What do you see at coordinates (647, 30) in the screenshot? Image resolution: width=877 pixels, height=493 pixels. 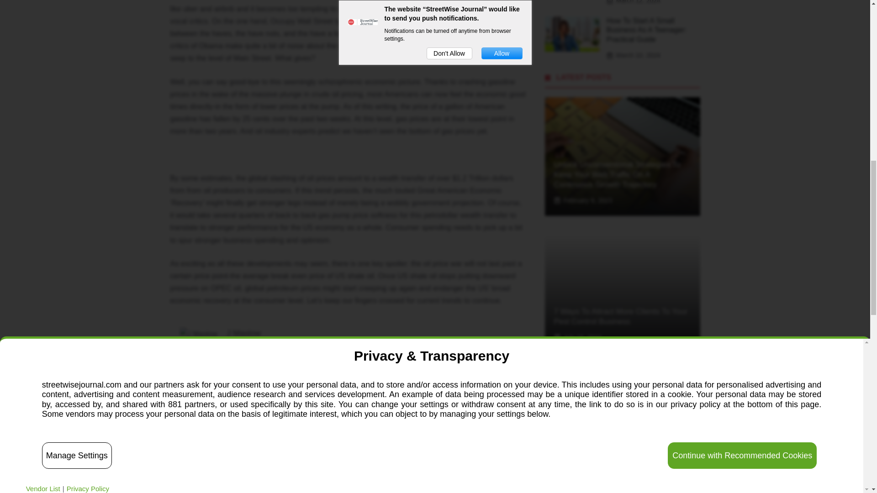 I see `How To Start A Small Business As A Teenager: Practical Guide` at bounding box center [647, 30].